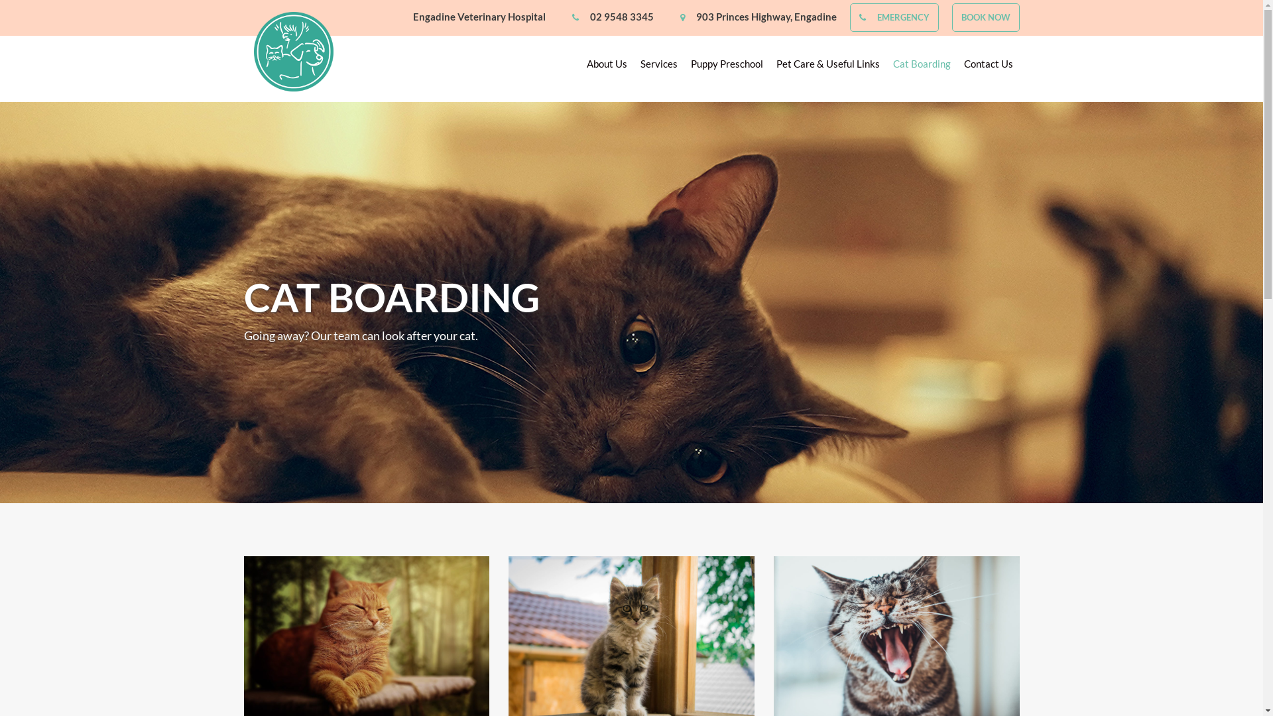 The image size is (1273, 716). Describe the element at coordinates (622, 17) in the screenshot. I see `02 9548 3345` at that location.